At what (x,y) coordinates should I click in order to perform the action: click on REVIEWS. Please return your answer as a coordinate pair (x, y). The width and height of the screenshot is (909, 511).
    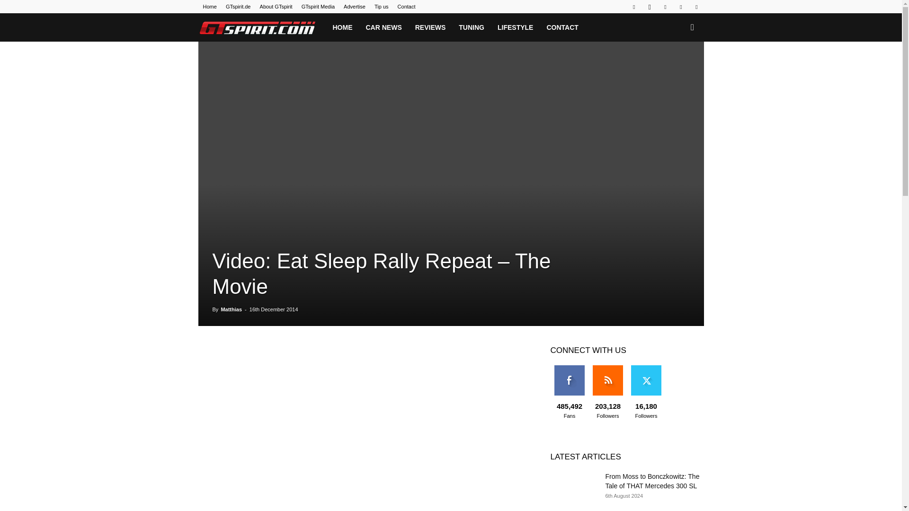
    Looking at the image, I should click on (430, 27).